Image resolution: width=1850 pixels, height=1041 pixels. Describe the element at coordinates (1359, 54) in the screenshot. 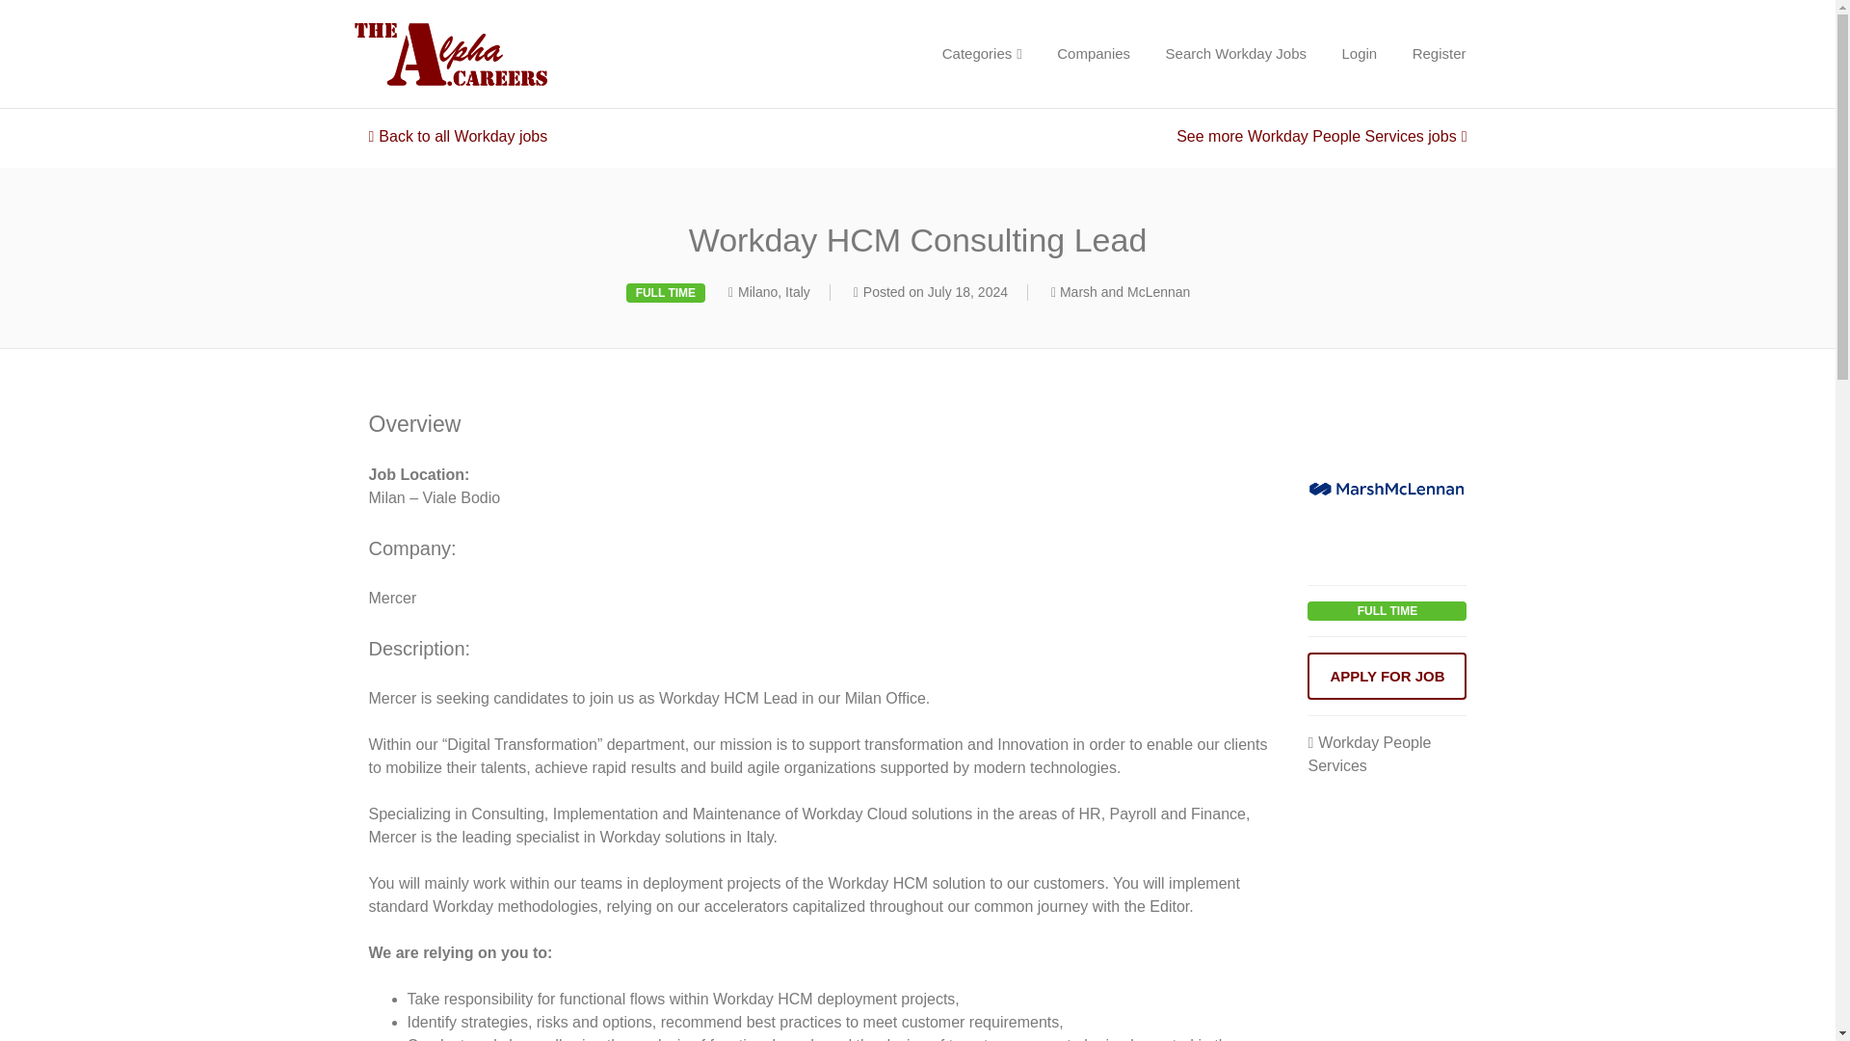

I see `Login` at that location.